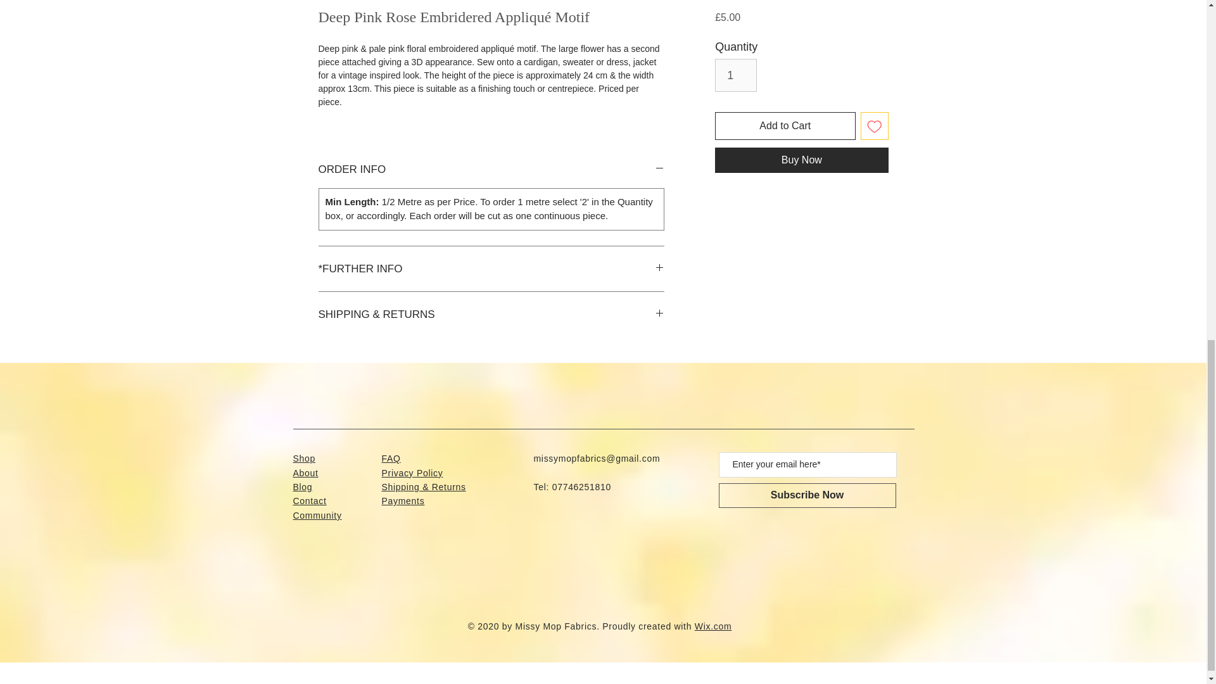 This screenshot has width=1216, height=684. What do you see at coordinates (303, 486) in the screenshot?
I see `Blog` at bounding box center [303, 486].